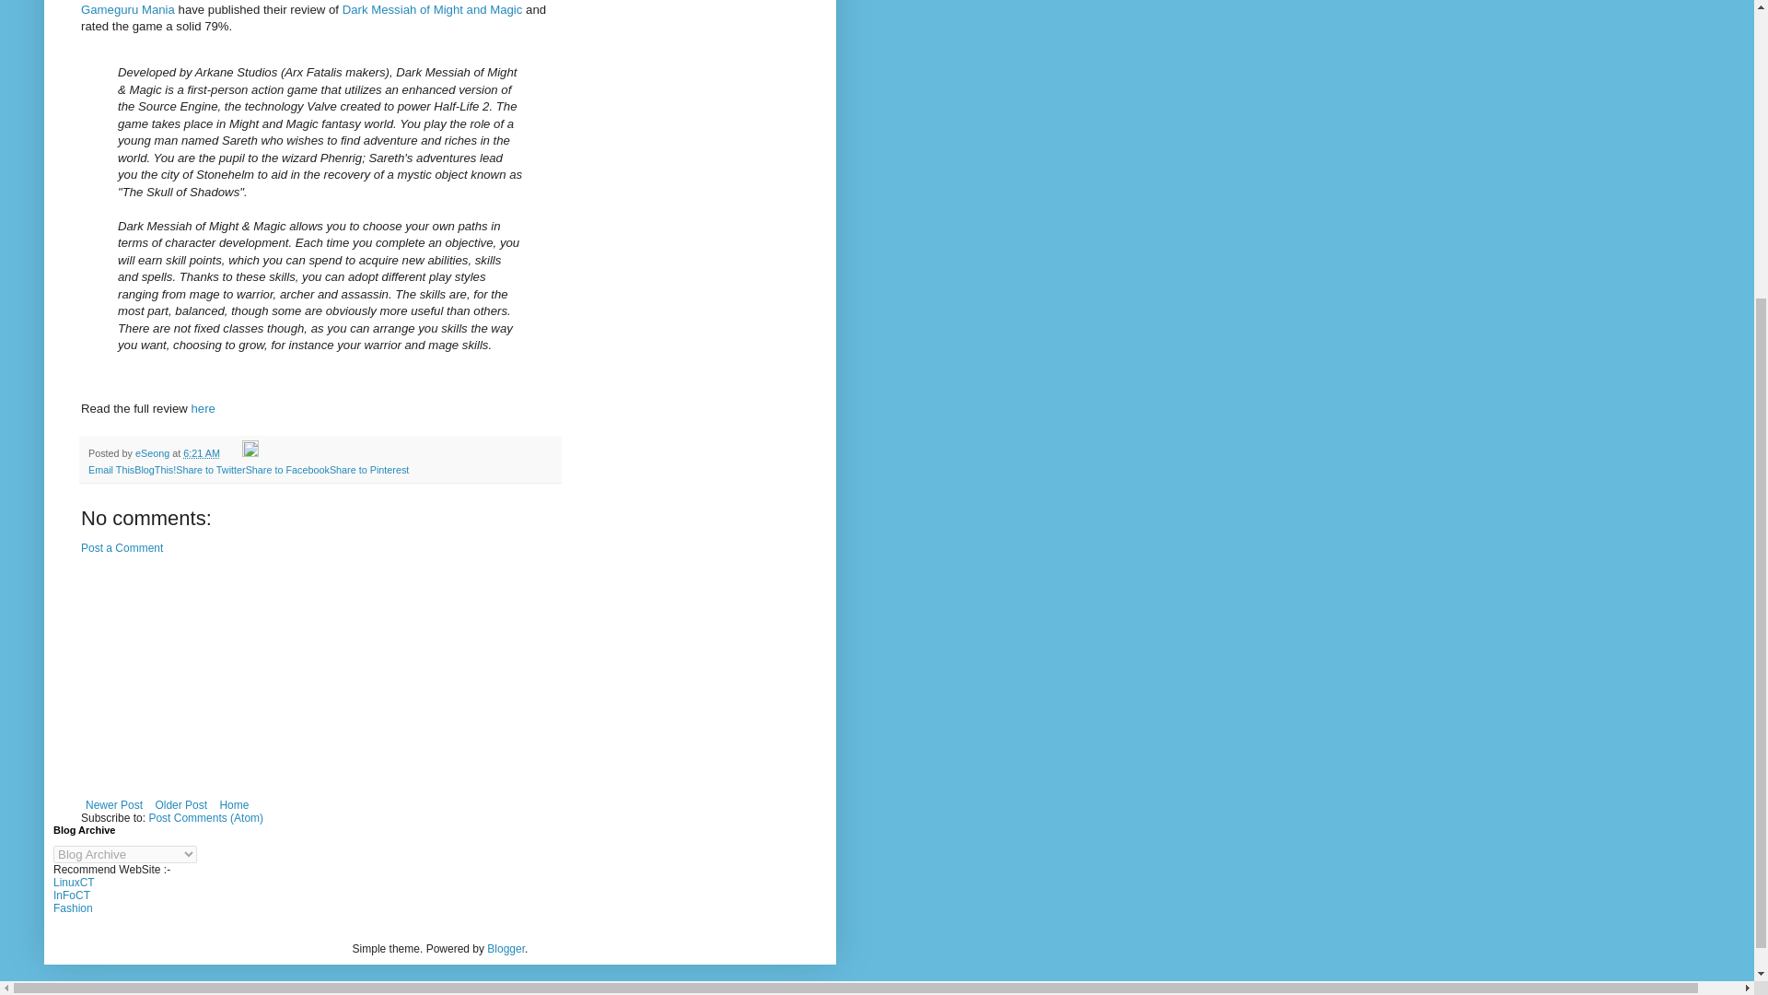 The image size is (1768, 995). Describe the element at coordinates (203, 409) in the screenshot. I see `here` at that location.